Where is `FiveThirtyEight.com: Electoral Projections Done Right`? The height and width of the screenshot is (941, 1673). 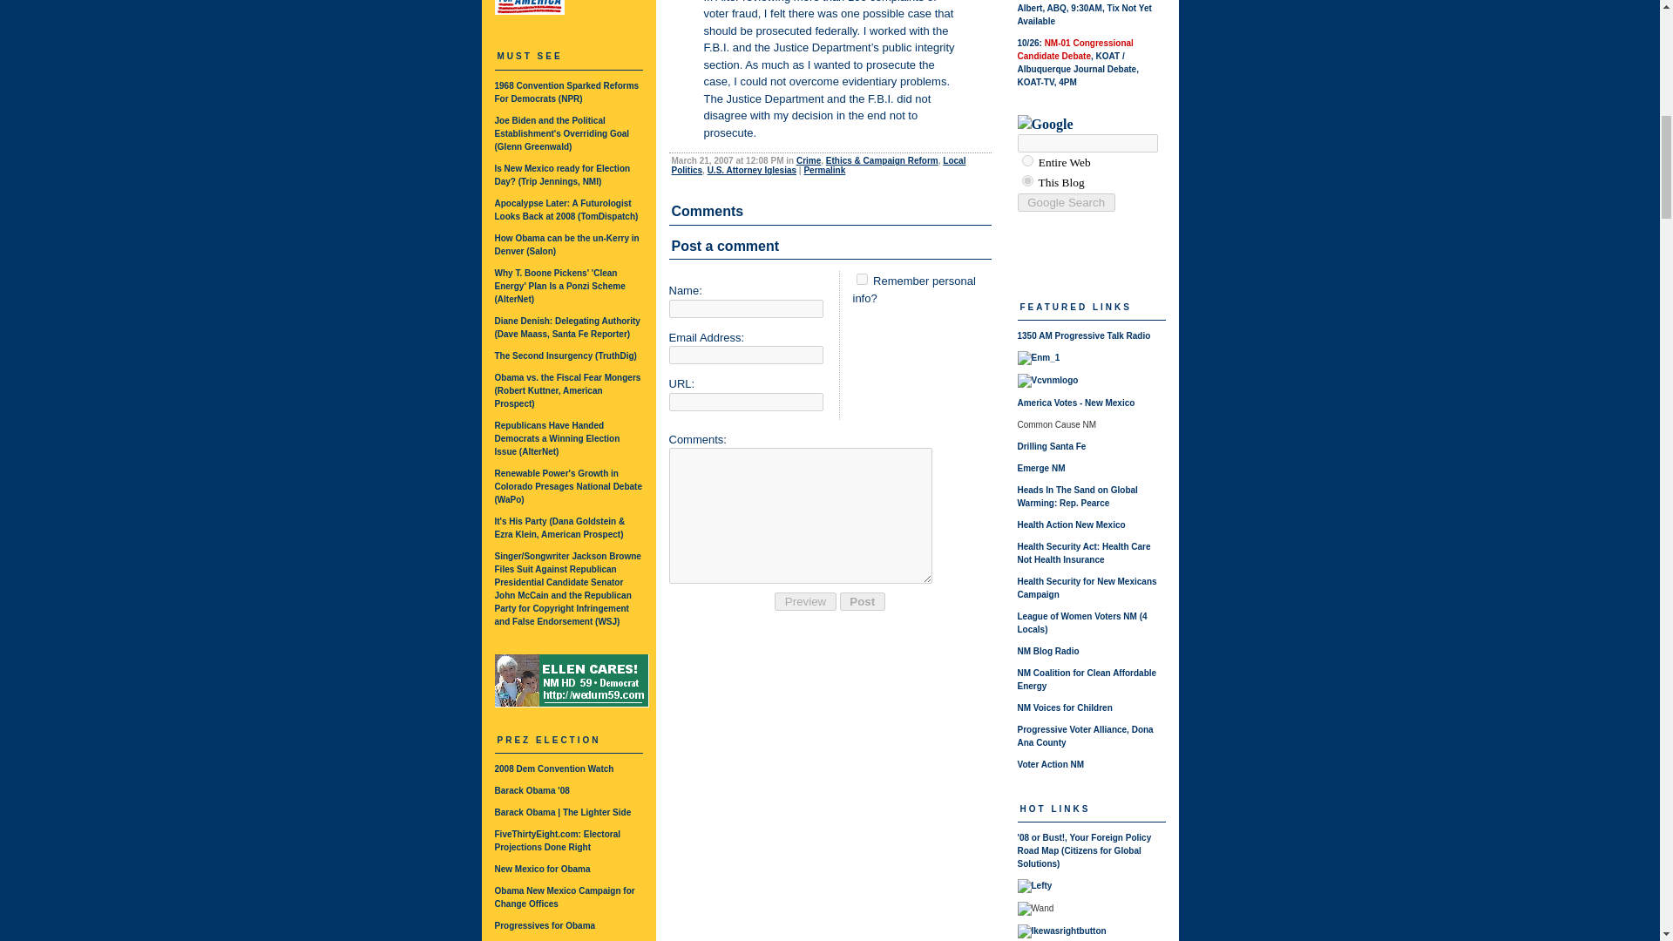
FiveThirtyEight.com: Electoral Projections Done Right is located at coordinates (558, 840).